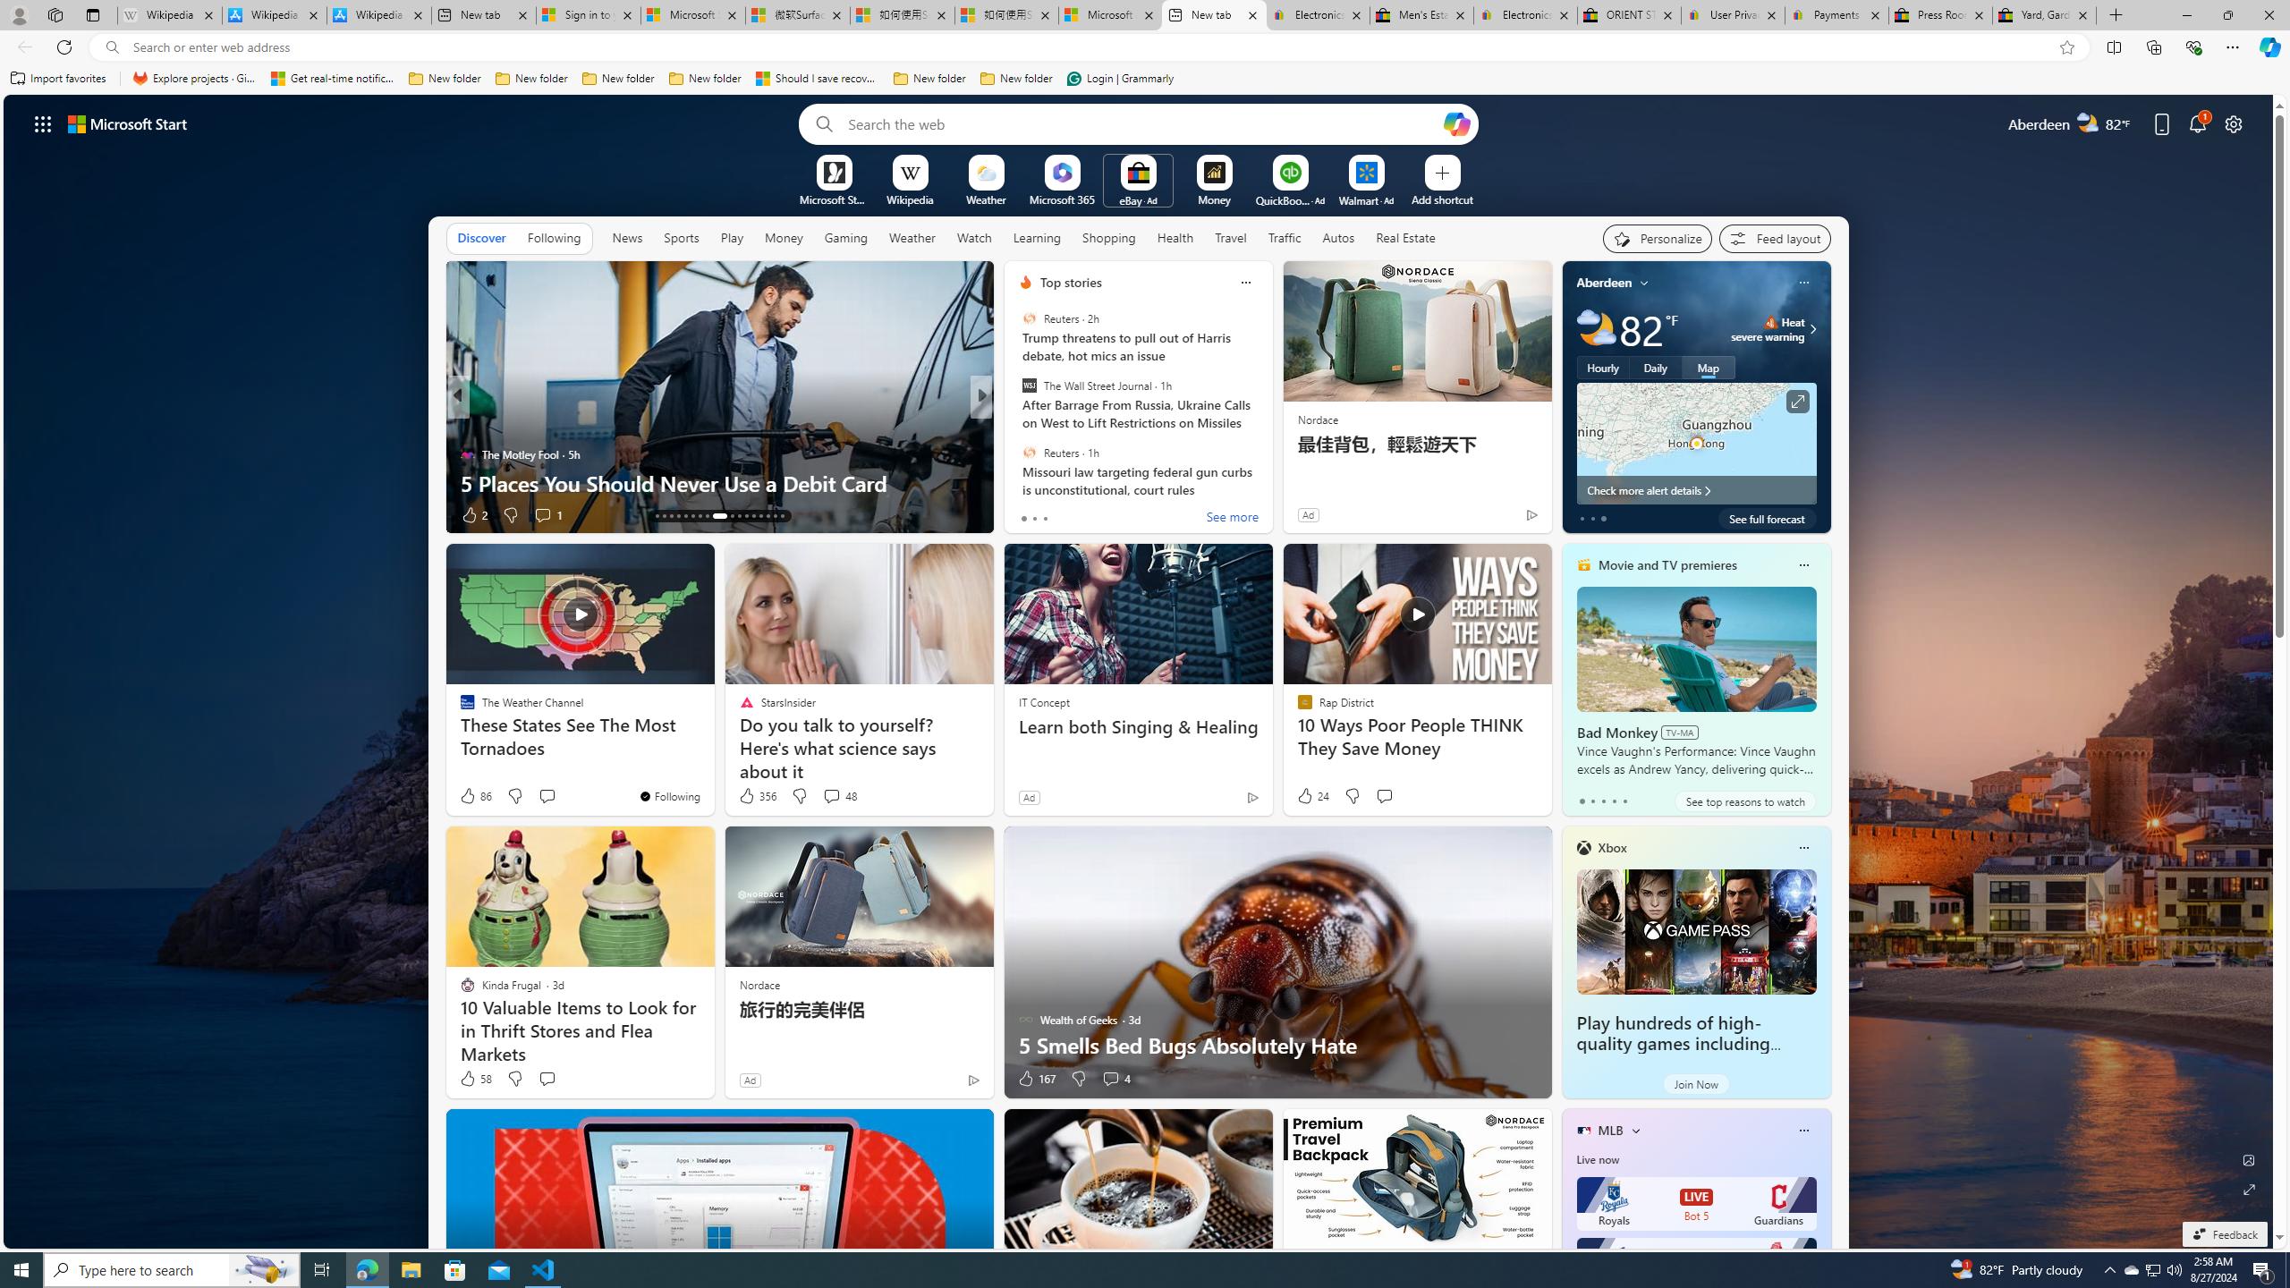  Describe the element at coordinates (1836, 15) in the screenshot. I see `Payments Terms of Use | eBay.com` at that location.